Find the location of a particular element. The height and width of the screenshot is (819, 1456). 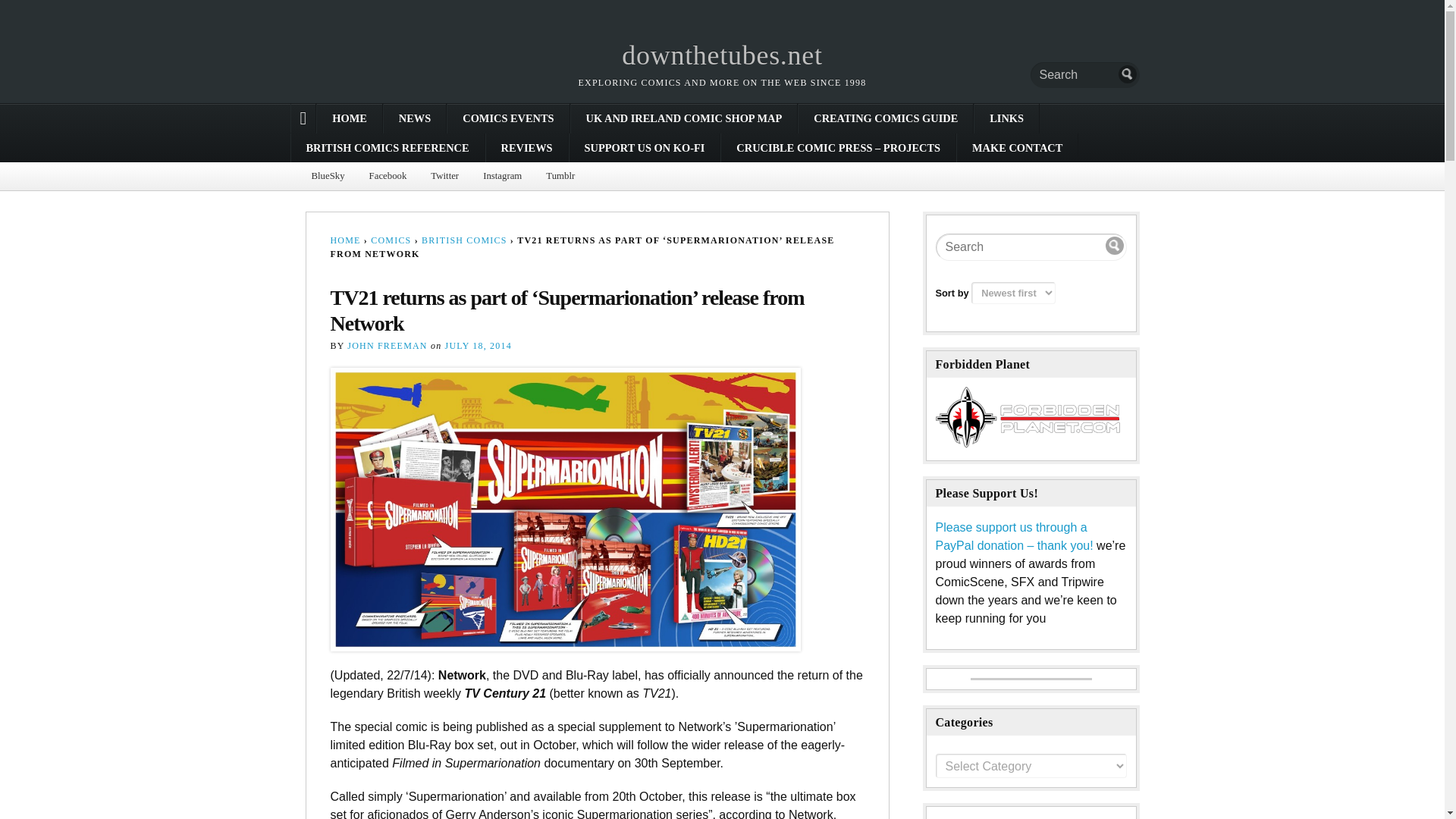

View all posts by John Freeman is located at coordinates (387, 346).